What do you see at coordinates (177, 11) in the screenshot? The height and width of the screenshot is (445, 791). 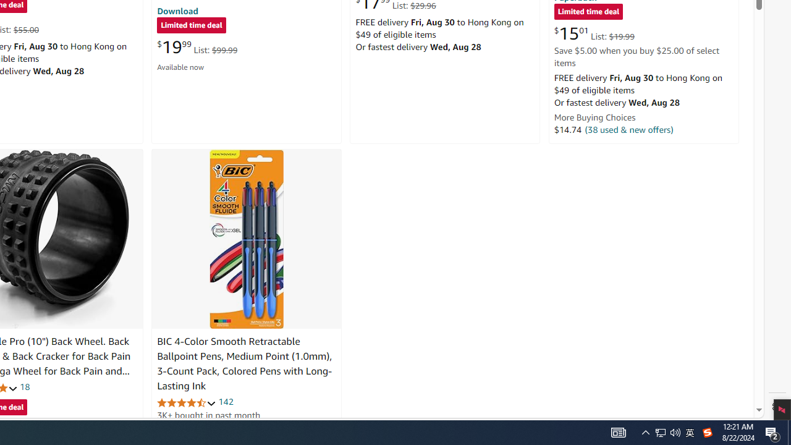 I see `Download` at bounding box center [177, 11].